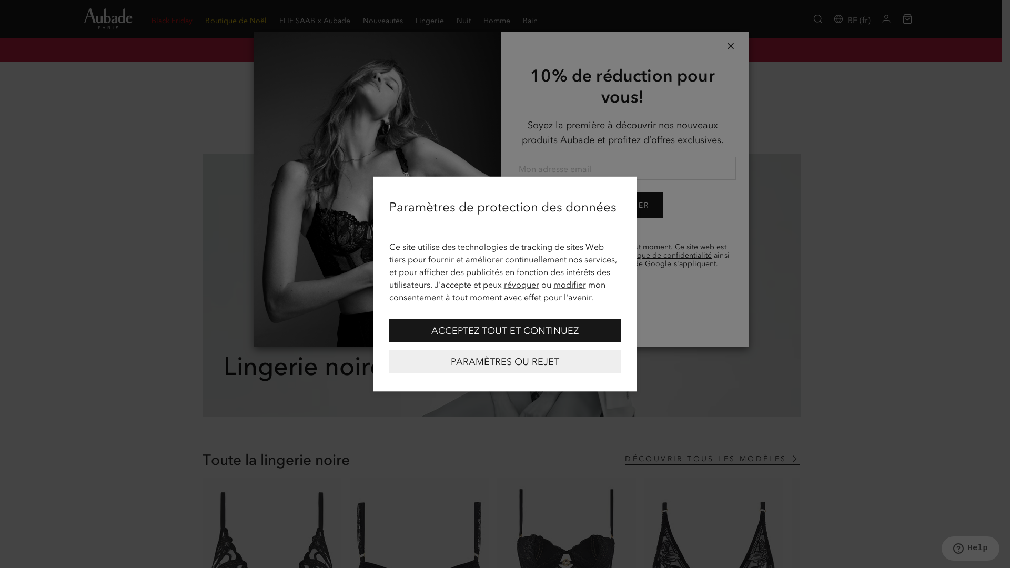 This screenshot has height=568, width=1010. What do you see at coordinates (570, 284) in the screenshot?
I see `modifier` at bounding box center [570, 284].